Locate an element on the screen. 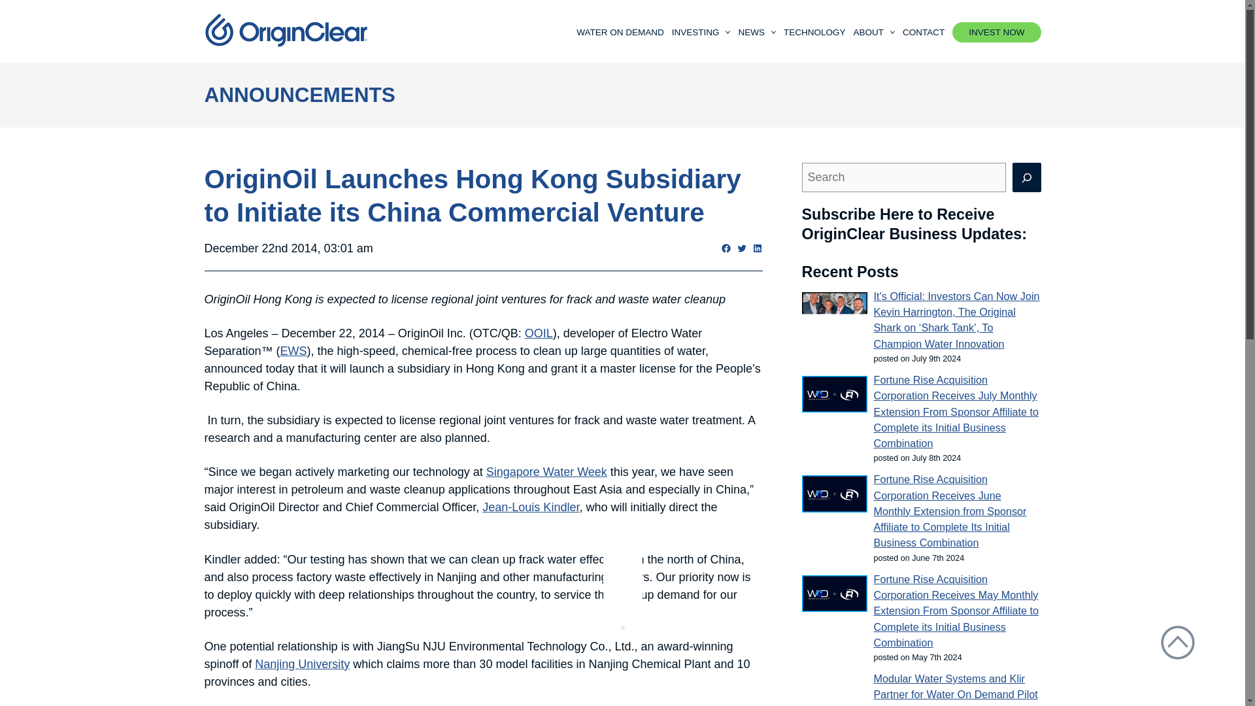 This screenshot has width=1255, height=706. NEWS is located at coordinates (756, 31).